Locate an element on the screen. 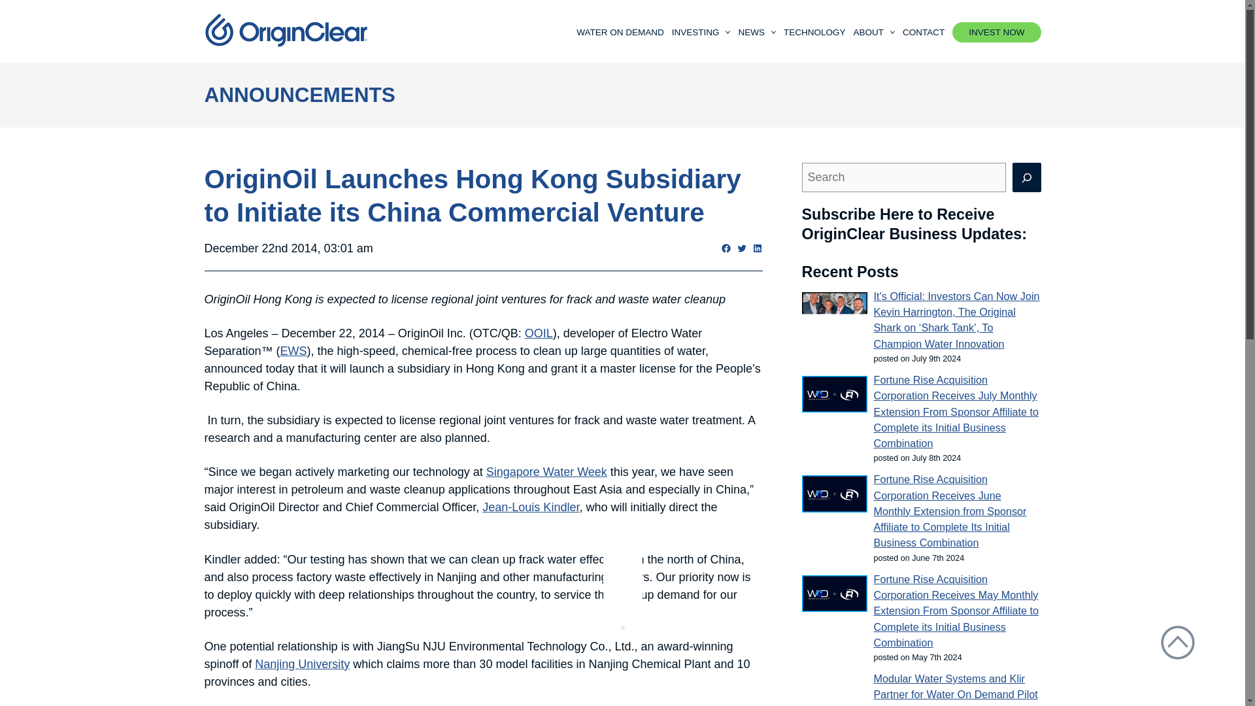 This screenshot has width=1255, height=706. NEWS is located at coordinates (756, 31).